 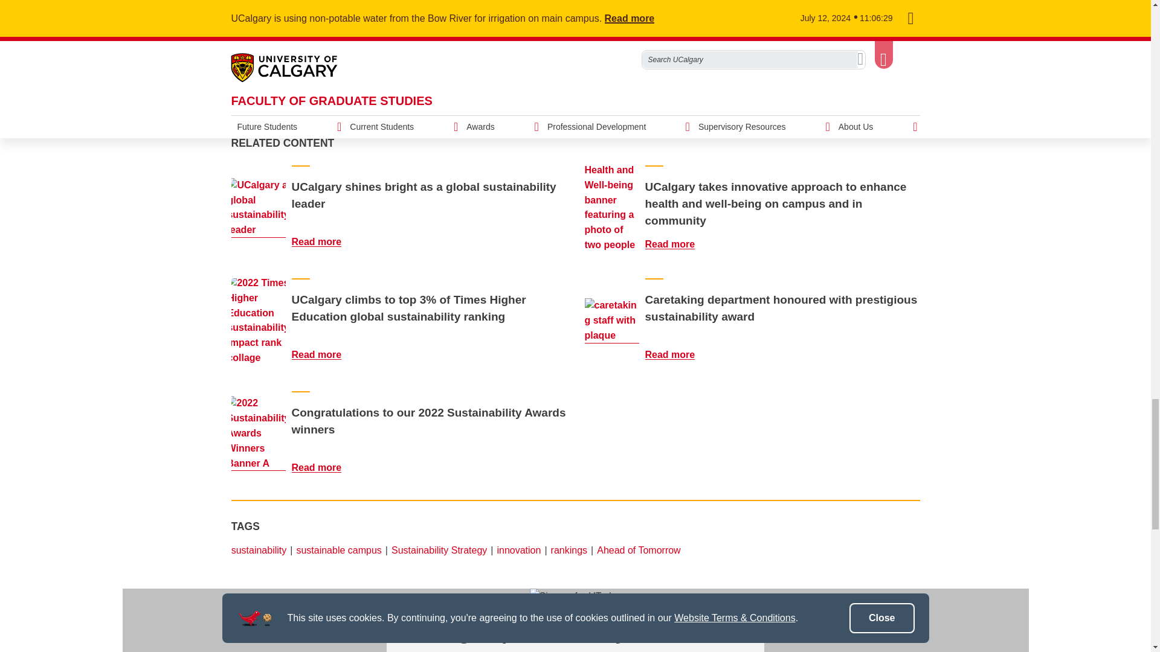 I want to click on Congratulations to our 2022 Sustainability Awards winners   , so click(x=323, y=467).